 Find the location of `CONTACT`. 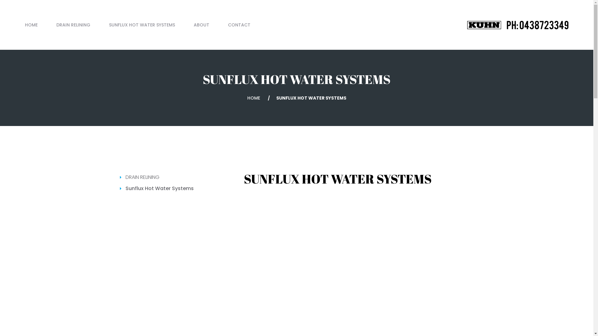

CONTACT is located at coordinates (235, 25).